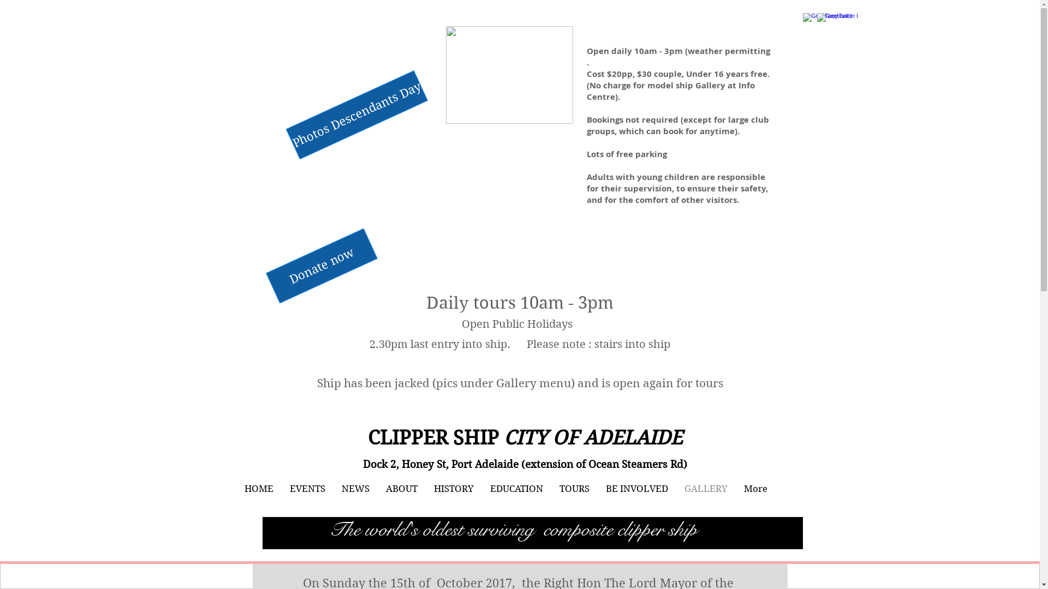 The image size is (1048, 589). What do you see at coordinates (320, 245) in the screenshot?
I see `Donate now` at bounding box center [320, 245].